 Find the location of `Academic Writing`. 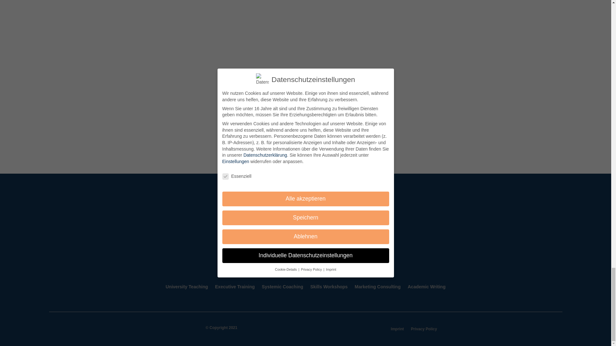

Academic Writing is located at coordinates (427, 287).